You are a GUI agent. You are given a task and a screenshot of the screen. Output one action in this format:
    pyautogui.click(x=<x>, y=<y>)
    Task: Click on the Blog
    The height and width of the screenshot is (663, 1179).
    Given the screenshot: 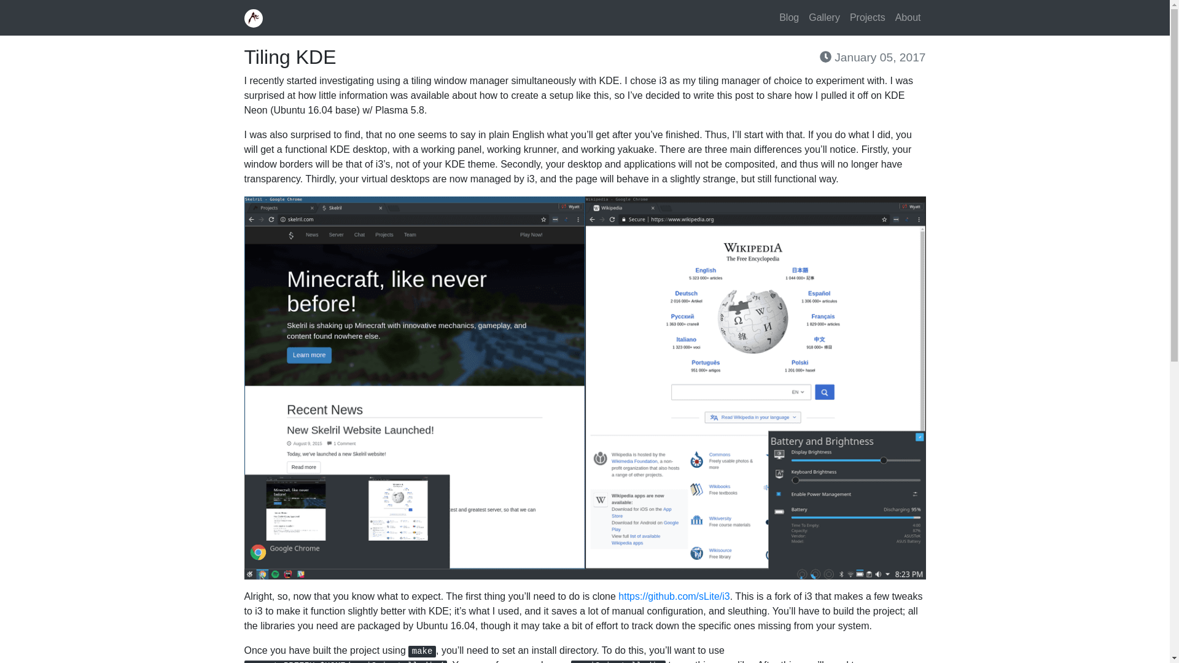 What is the action you would take?
    pyautogui.click(x=789, y=17)
    